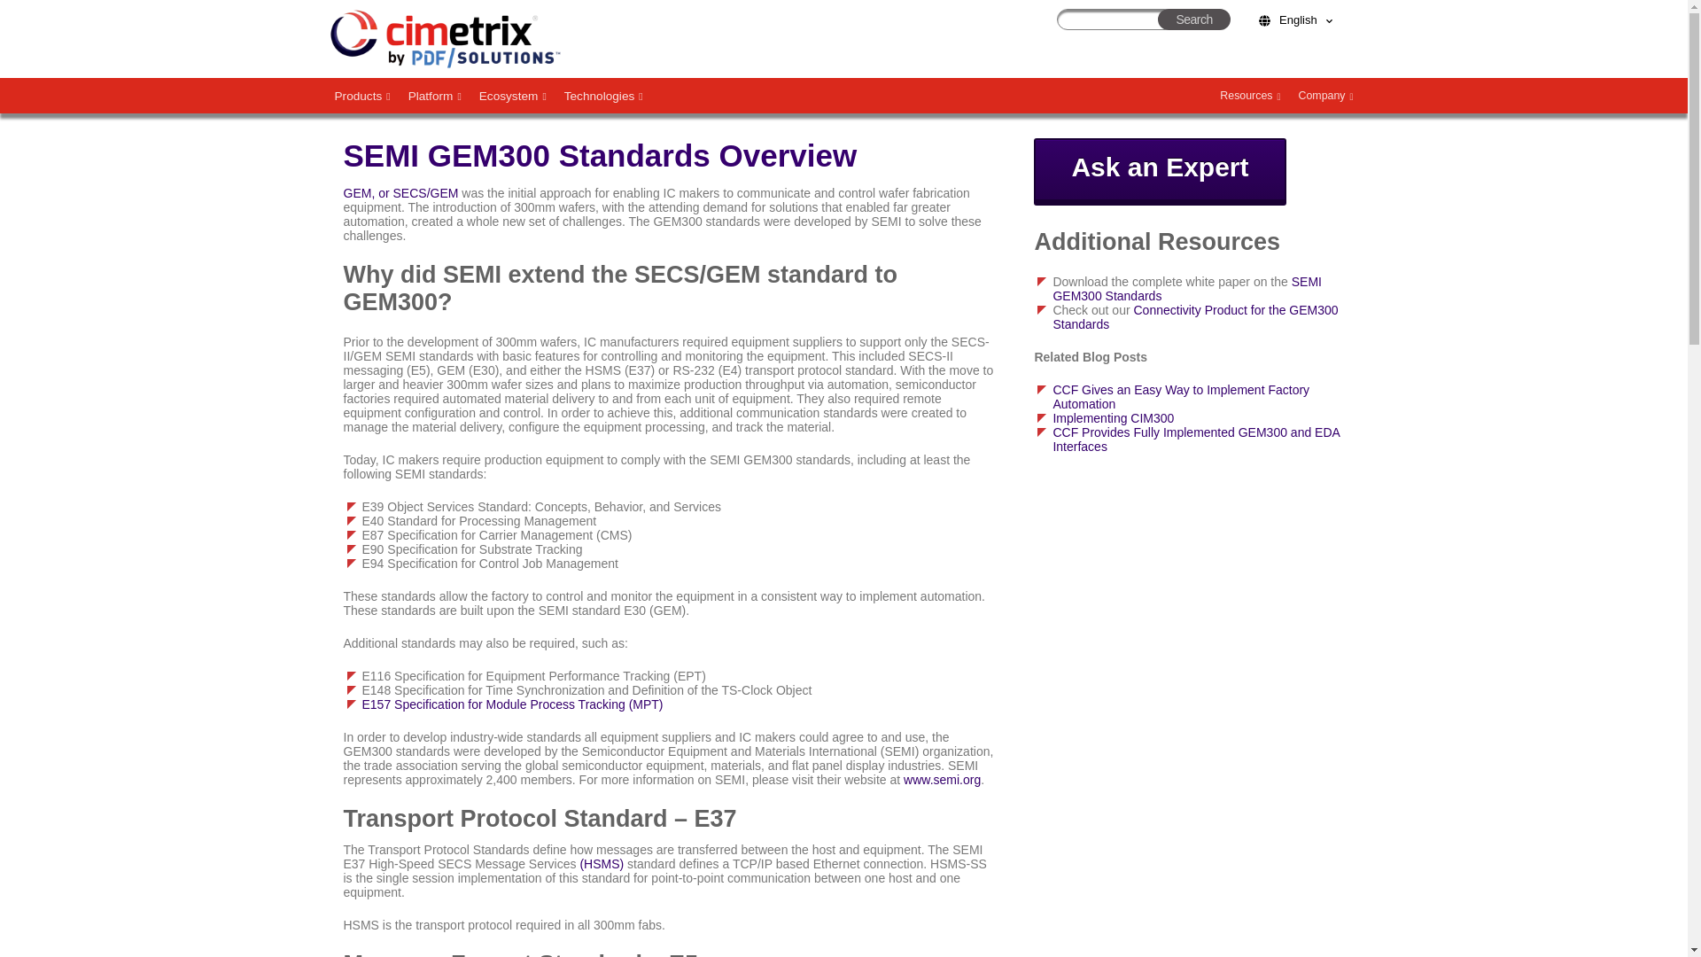 The height and width of the screenshot is (957, 1701). What do you see at coordinates (445, 39) in the screenshot?
I see `Cimetrix-PDF-combined-logo` at bounding box center [445, 39].